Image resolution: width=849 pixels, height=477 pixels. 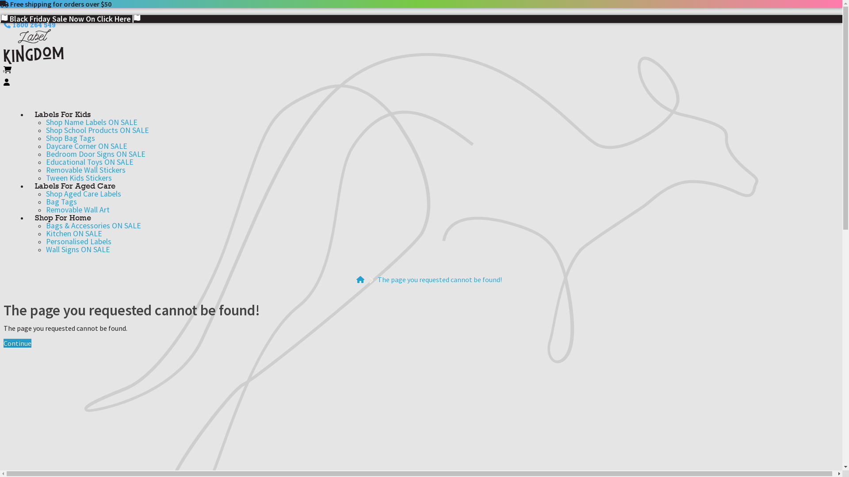 What do you see at coordinates (79, 178) in the screenshot?
I see `Tween Kids Stickers` at bounding box center [79, 178].